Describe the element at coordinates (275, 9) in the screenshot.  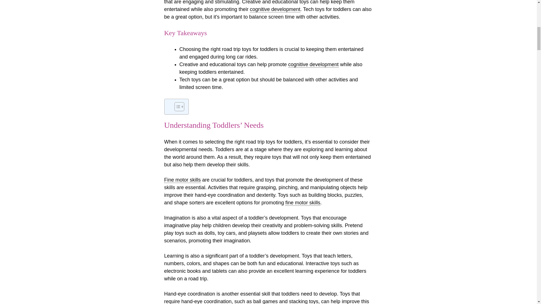
I see `cognitive development` at that location.